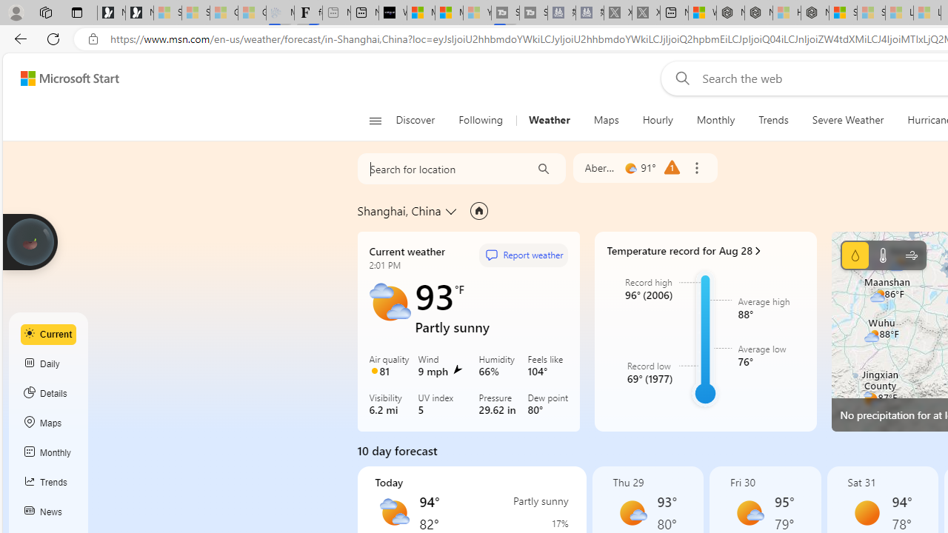 This screenshot has height=533, width=948. What do you see at coordinates (758, 250) in the screenshot?
I see `Class: inline-DS-EntryPoint1-1` at bounding box center [758, 250].